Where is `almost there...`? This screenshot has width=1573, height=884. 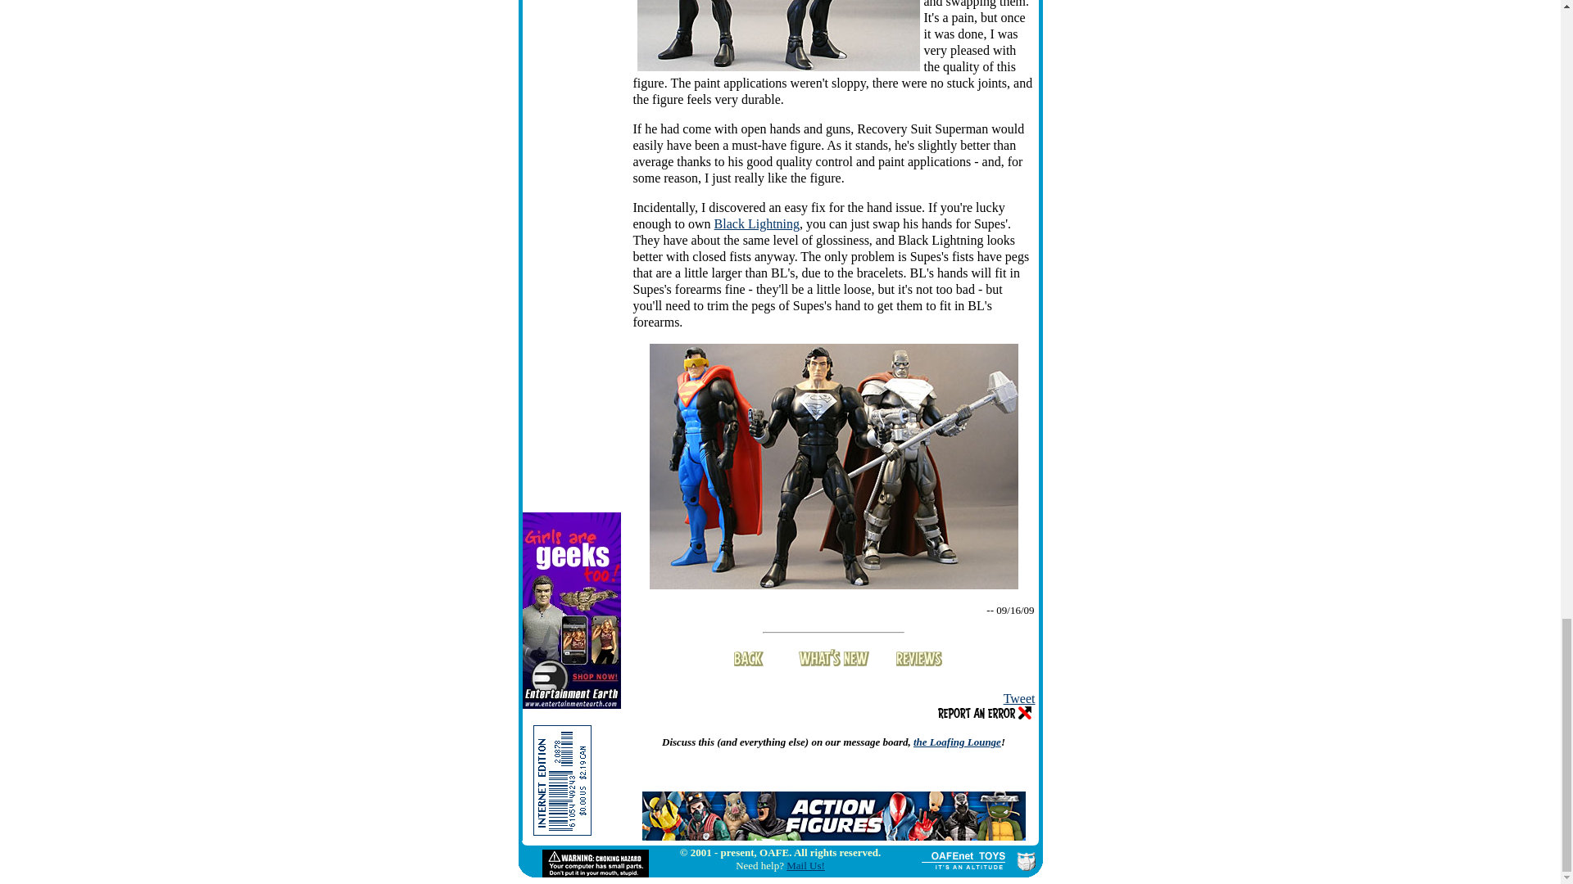
almost there... is located at coordinates (832, 467).